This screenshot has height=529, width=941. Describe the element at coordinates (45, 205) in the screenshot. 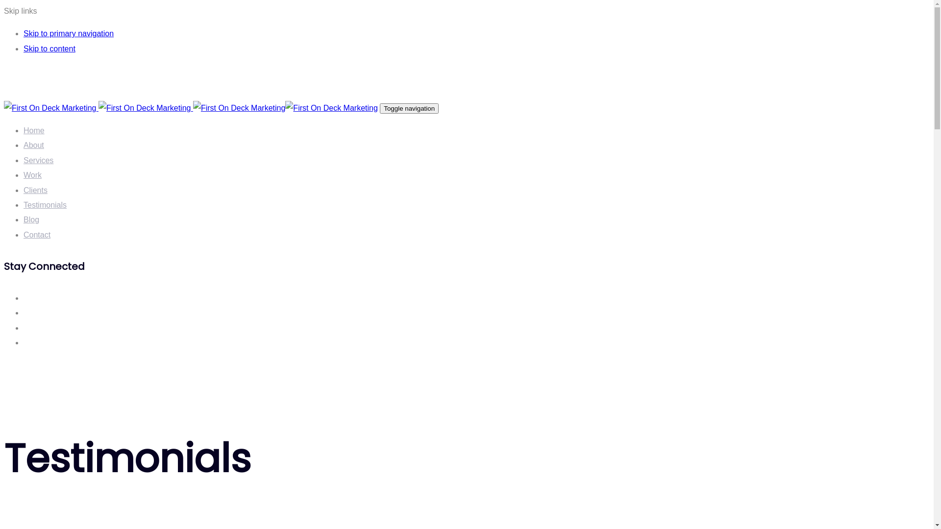

I see `Testimonials` at that location.